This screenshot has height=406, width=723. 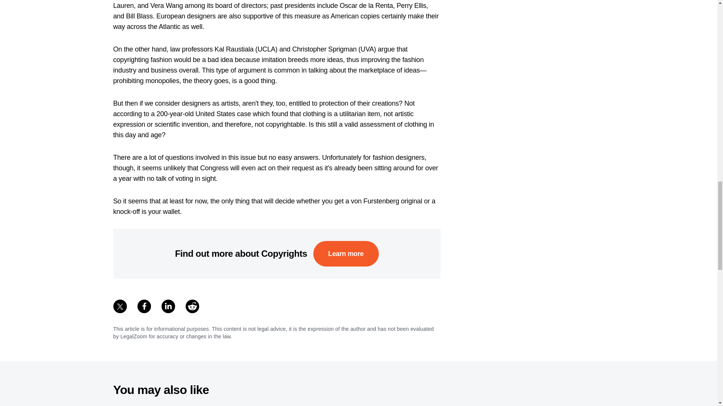 I want to click on Share to Facebook, so click(x=144, y=306).